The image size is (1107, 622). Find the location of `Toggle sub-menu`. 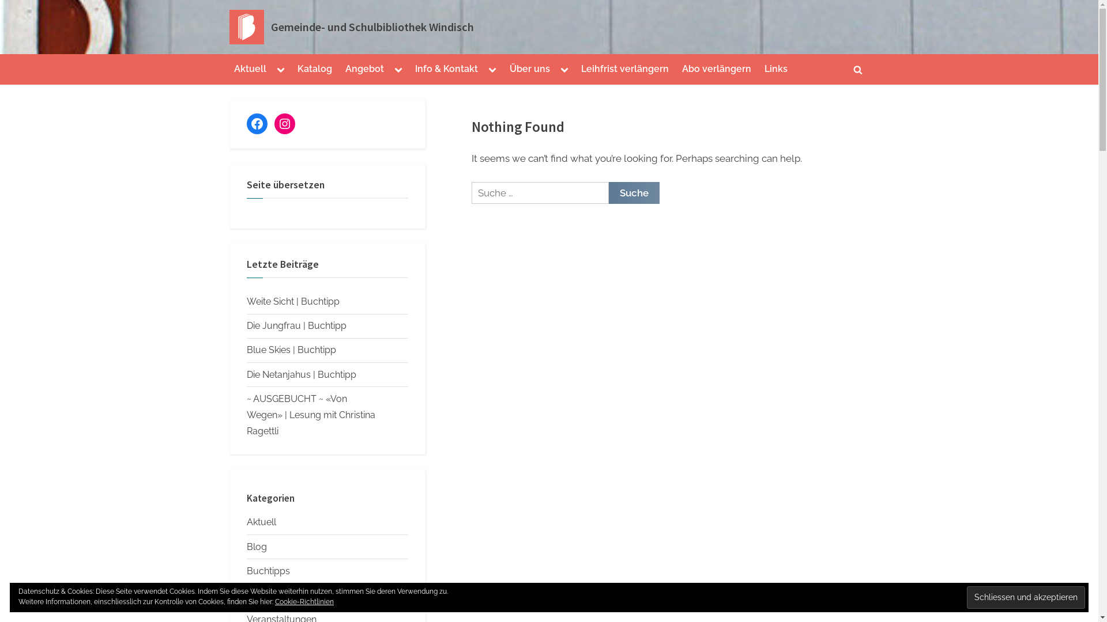

Toggle sub-menu is located at coordinates (398, 70).